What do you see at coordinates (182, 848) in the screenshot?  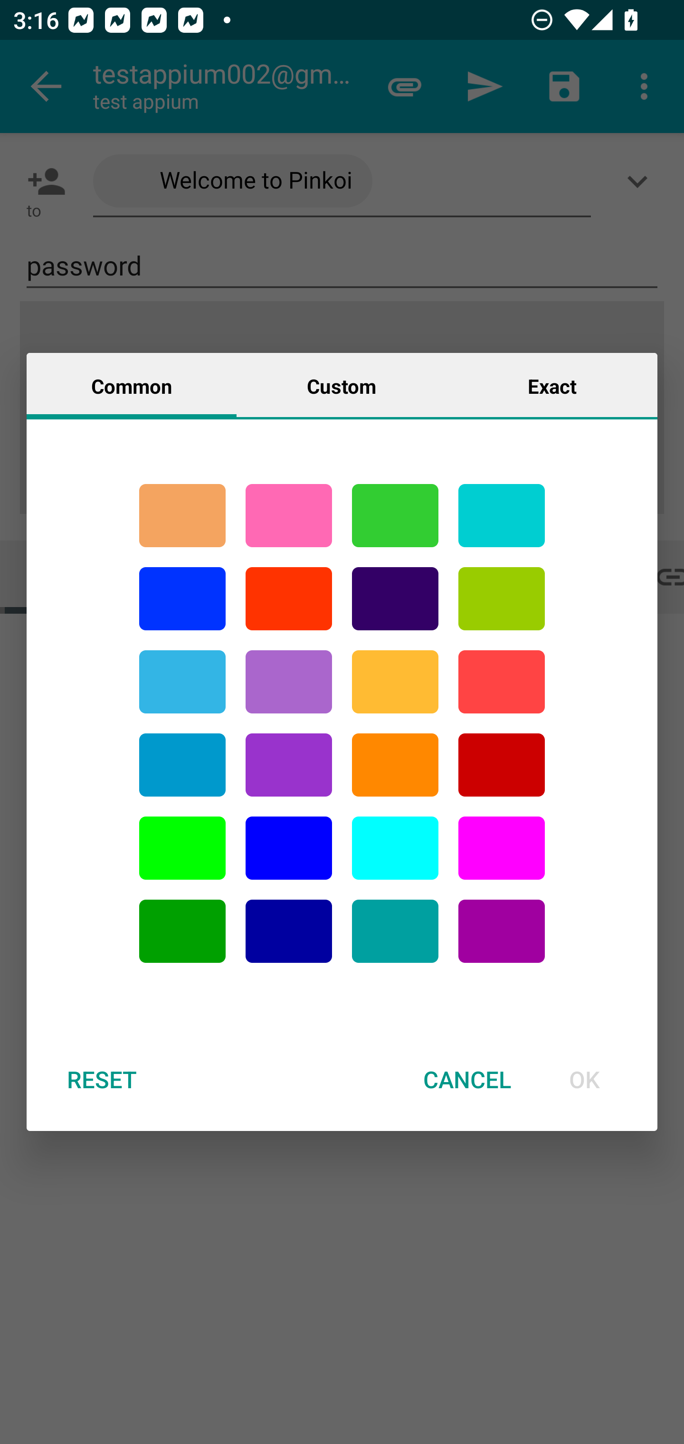 I see `Light green` at bounding box center [182, 848].